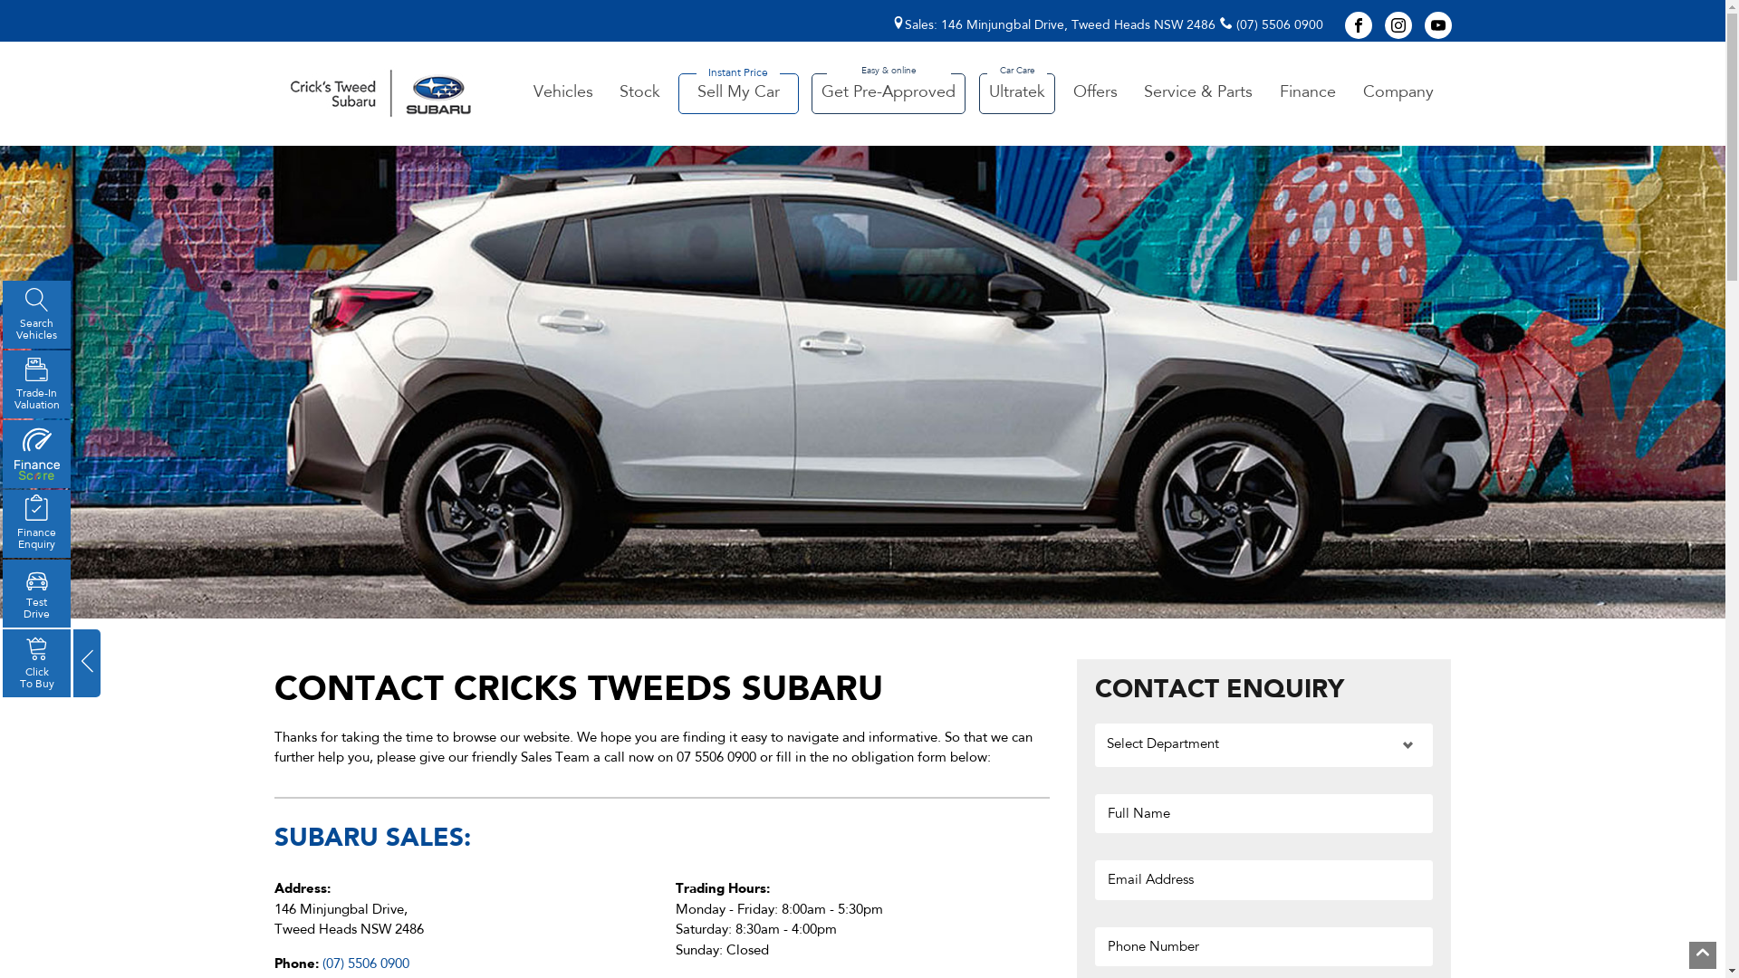  Describe the element at coordinates (739, 94) in the screenshot. I see `Sell My Car` at that location.